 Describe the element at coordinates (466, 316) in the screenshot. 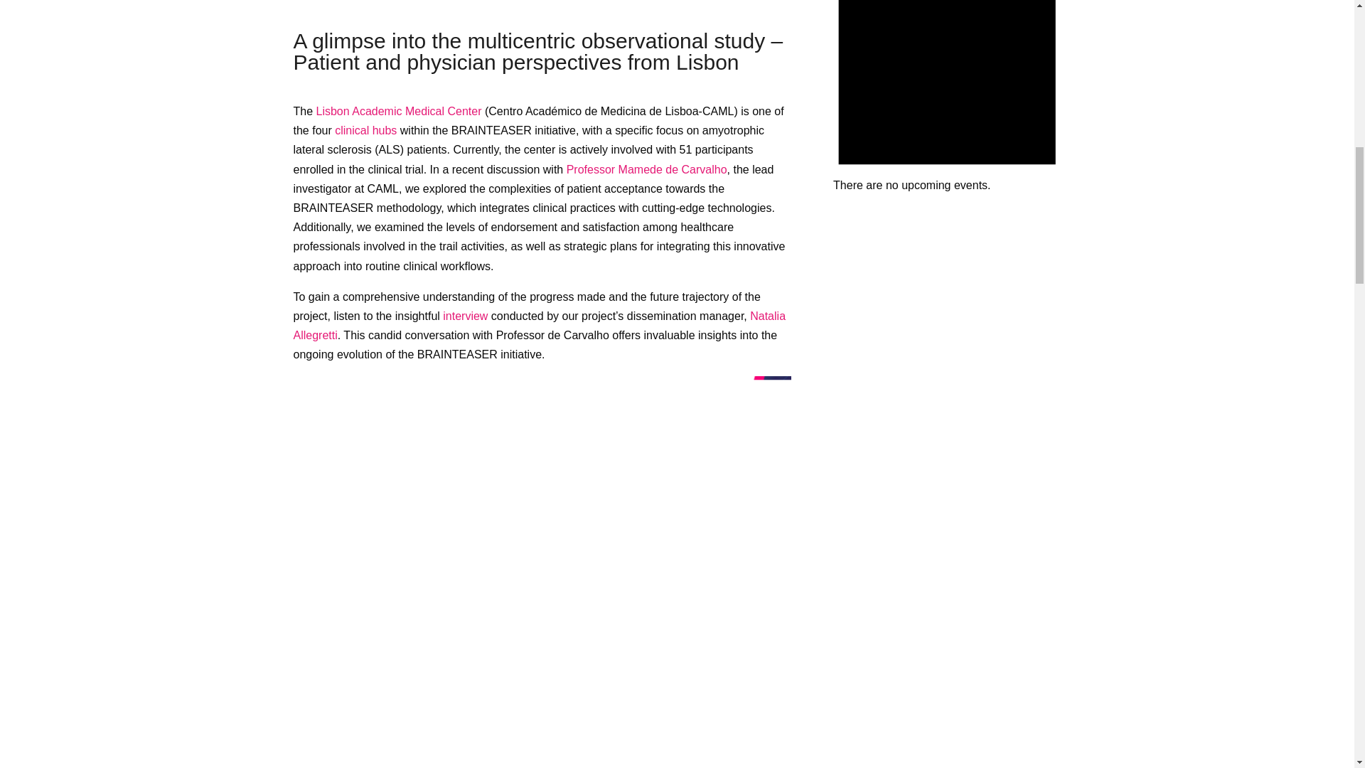

I see `interview` at that location.